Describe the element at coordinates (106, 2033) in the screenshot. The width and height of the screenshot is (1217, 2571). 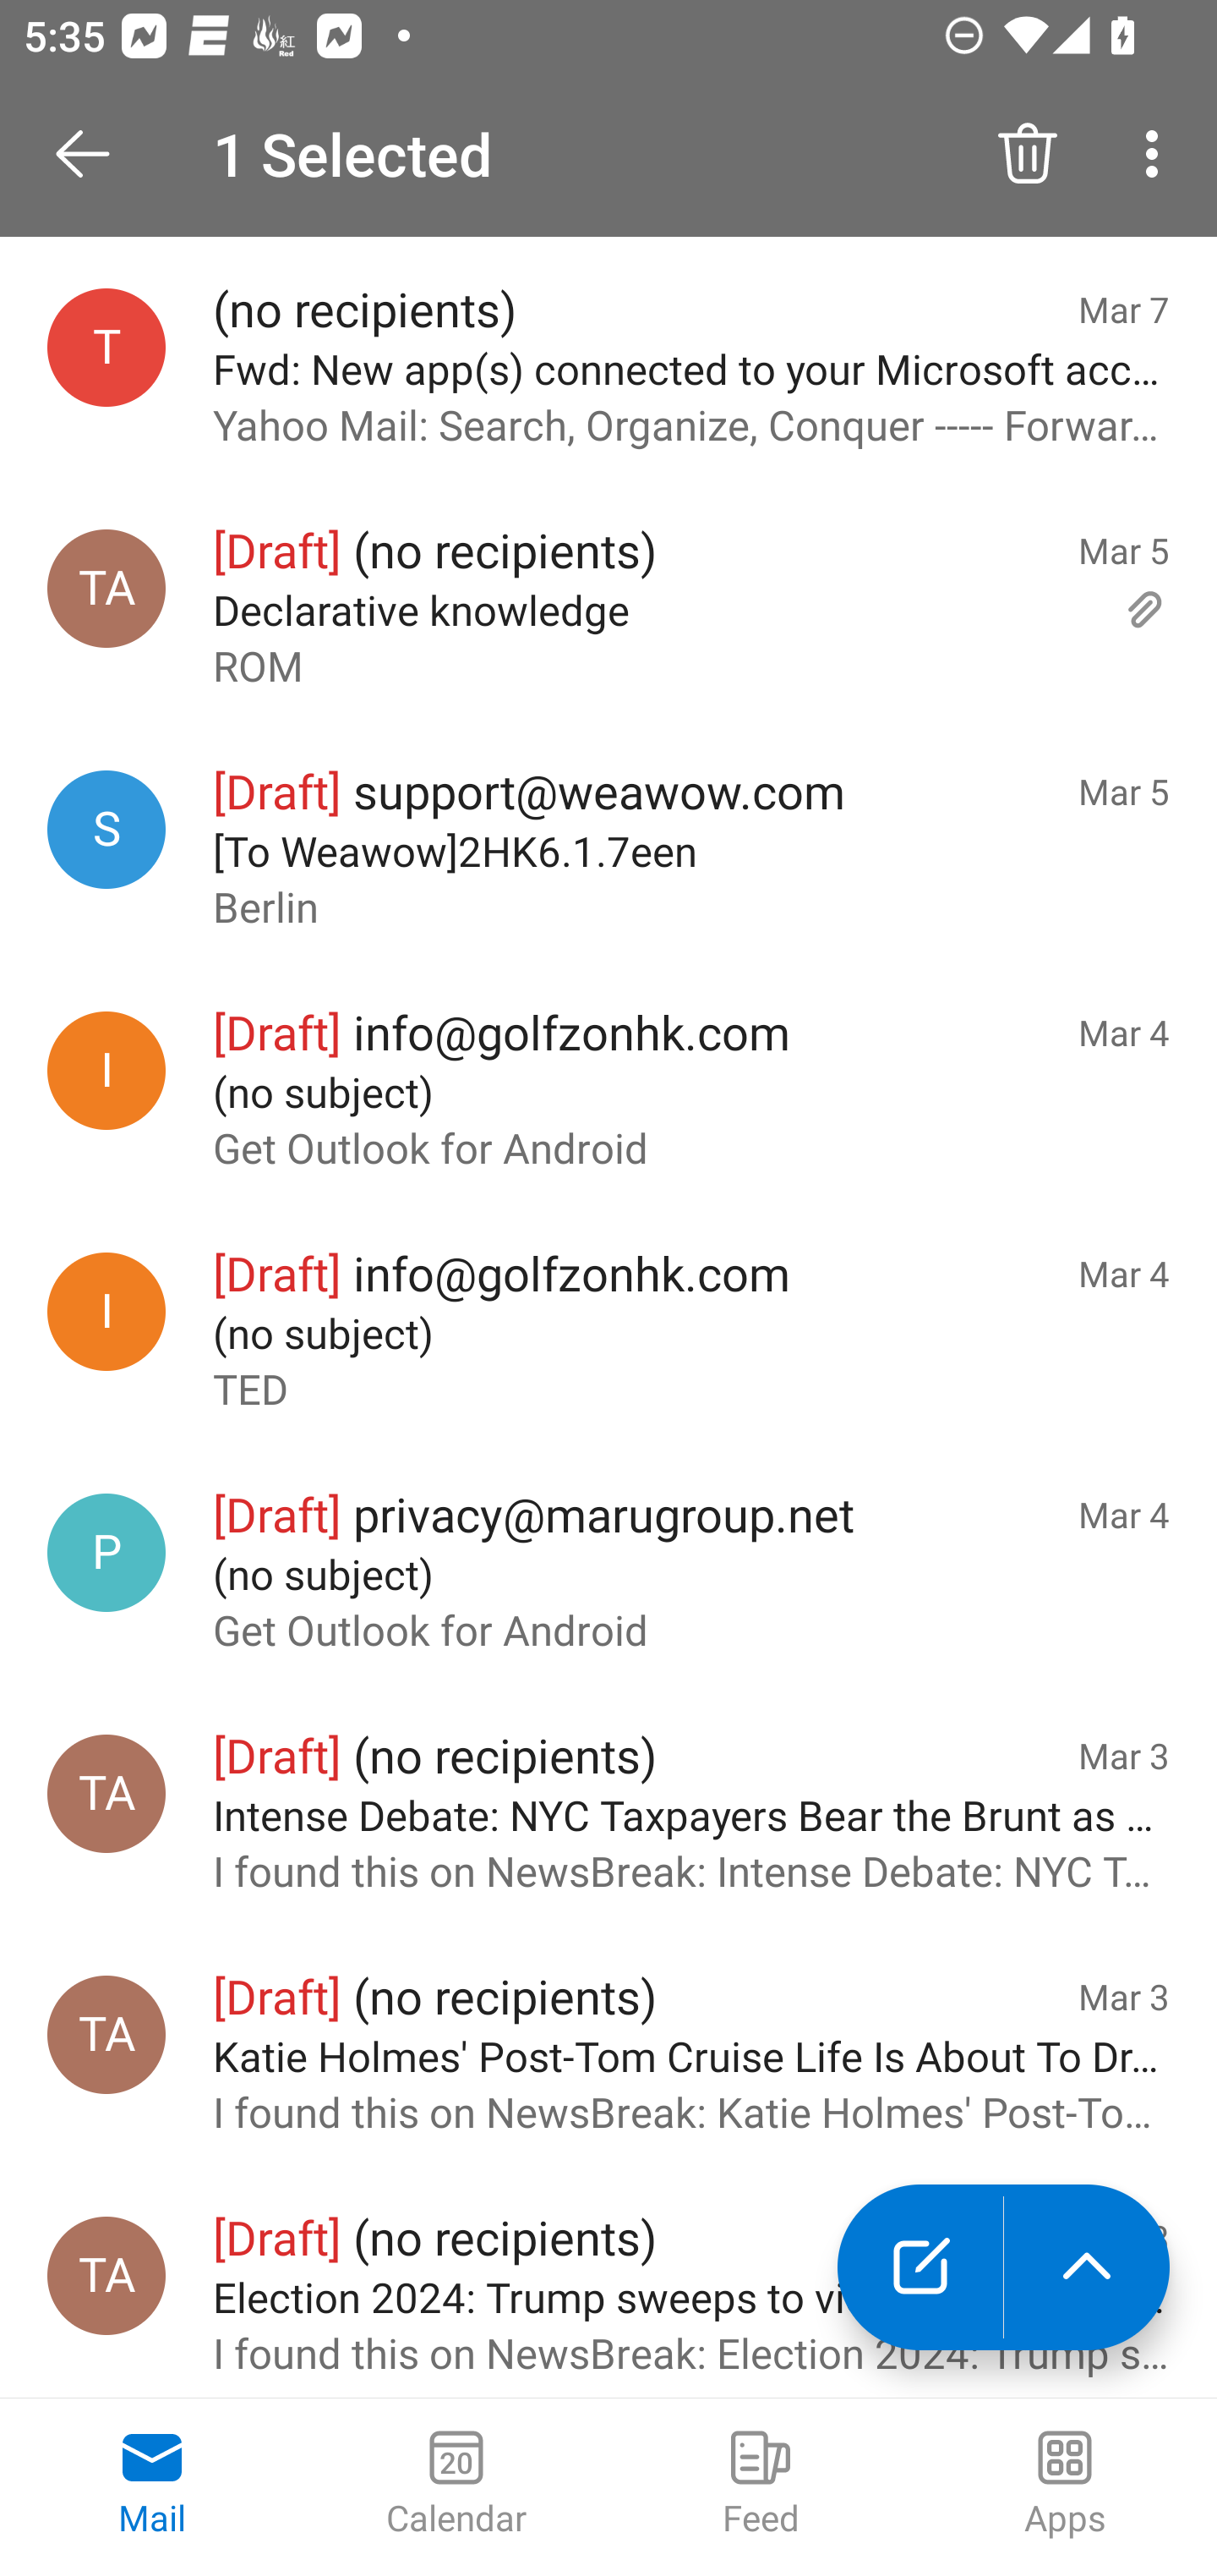
I see `Test Appium, testappium002@outlook.com` at that location.